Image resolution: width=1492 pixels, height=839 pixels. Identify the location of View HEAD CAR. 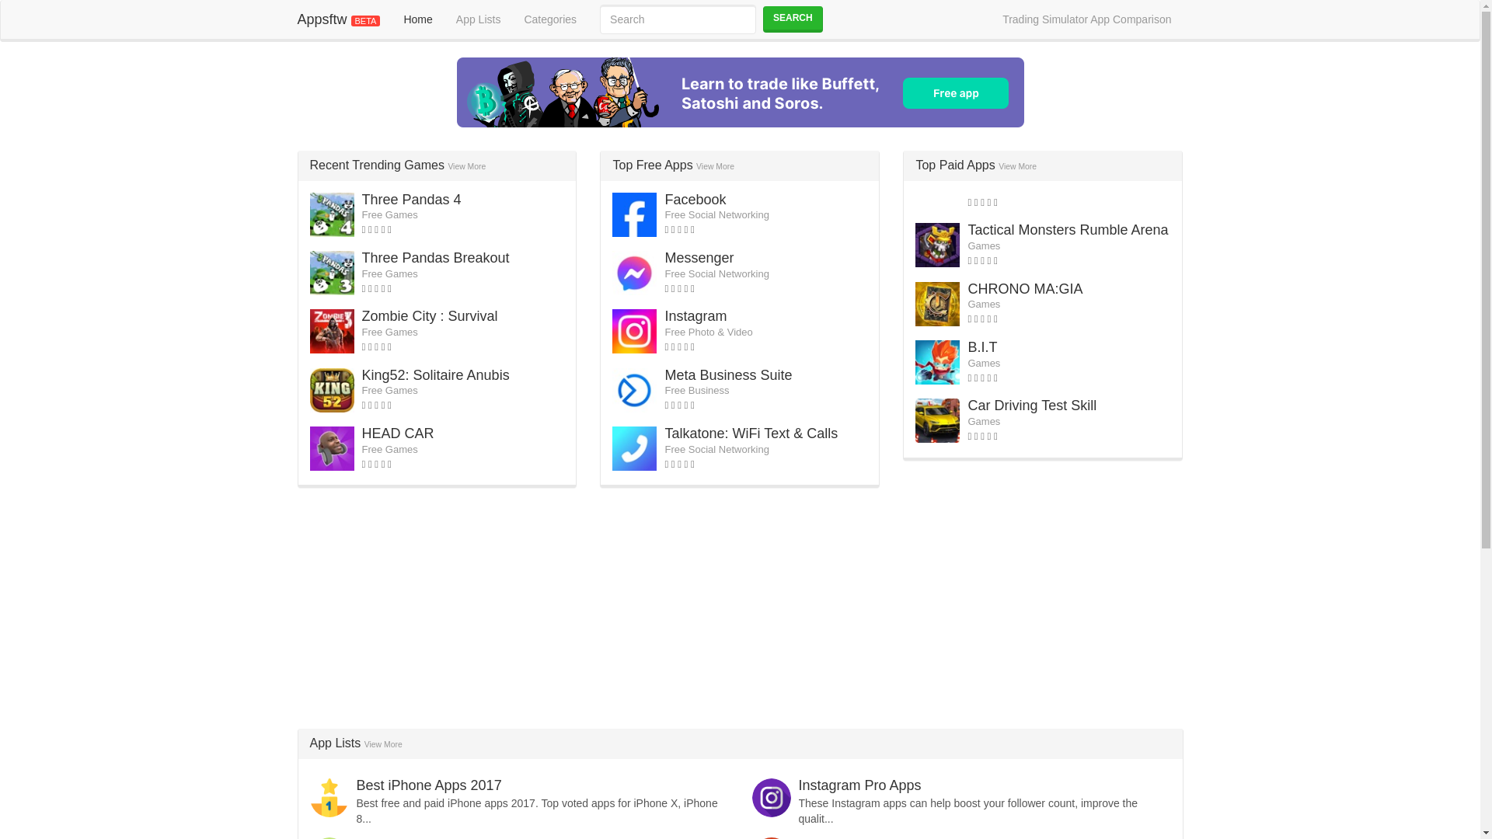
(398, 433).